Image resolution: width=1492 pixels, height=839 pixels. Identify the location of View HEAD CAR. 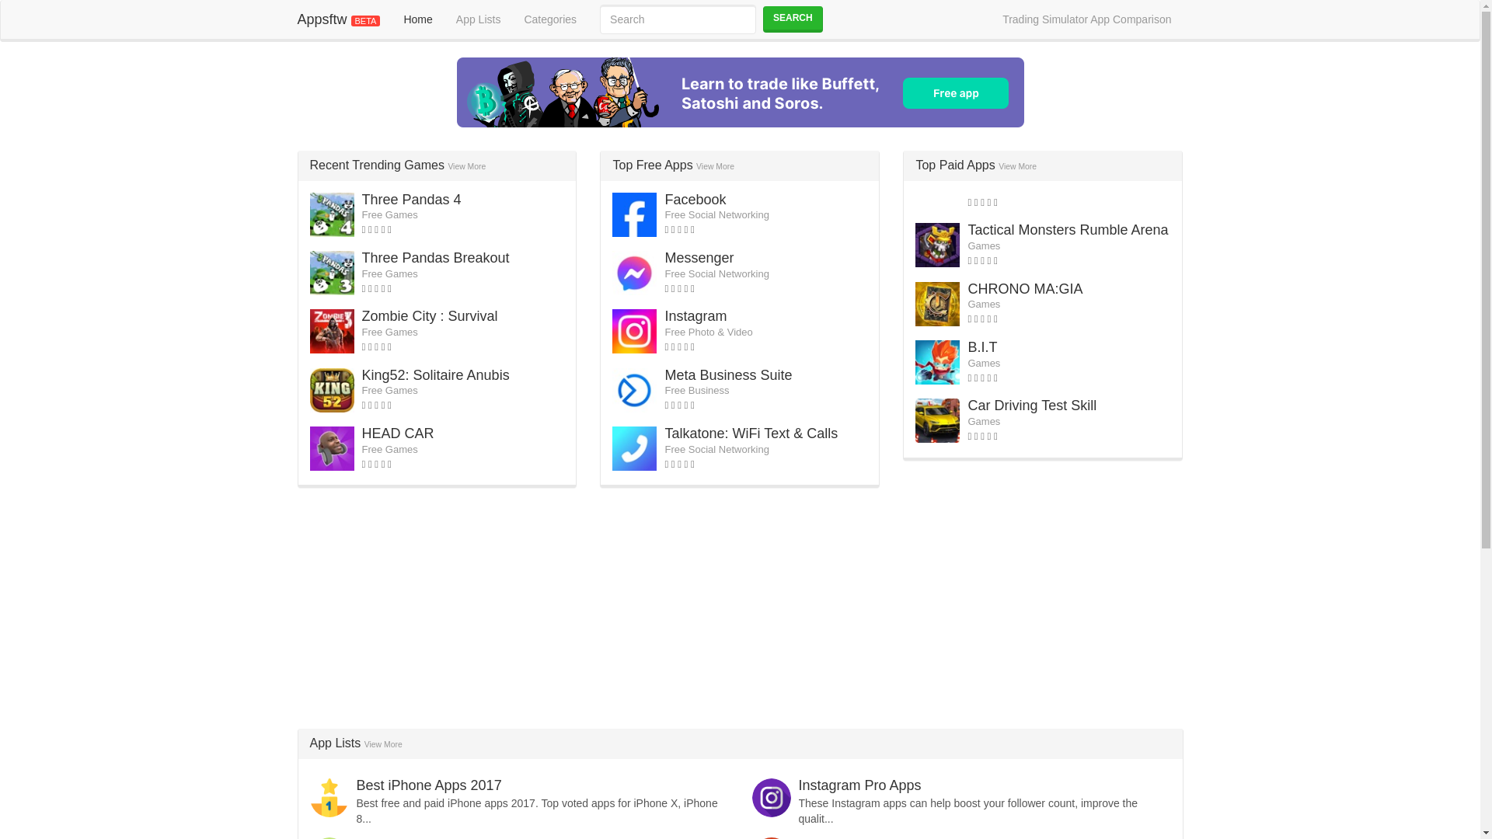
(398, 433).